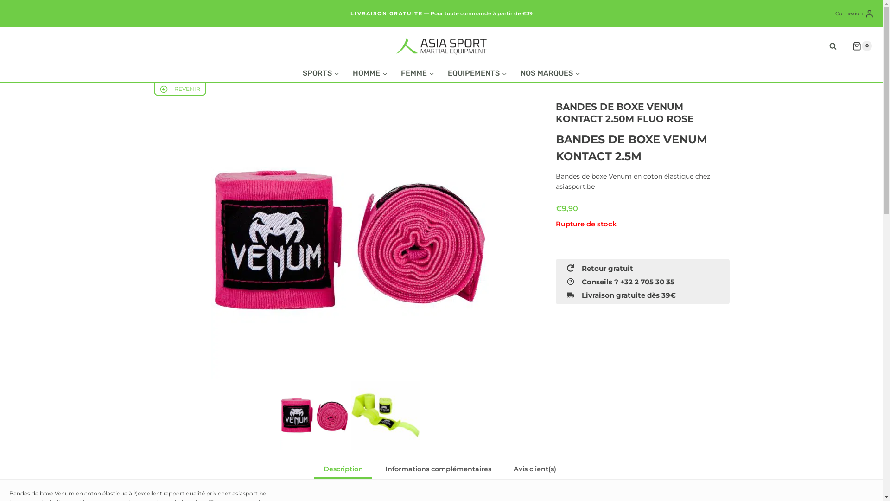 The image size is (890, 501). I want to click on EQUIPEMENTS, so click(477, 73).